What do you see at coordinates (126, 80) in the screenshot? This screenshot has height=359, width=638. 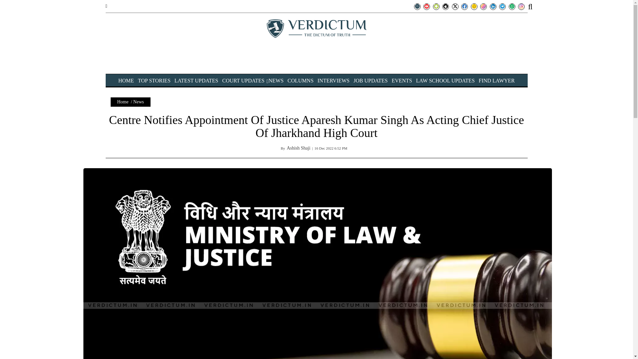 I see `HOME` at bounding box center [126, 80].